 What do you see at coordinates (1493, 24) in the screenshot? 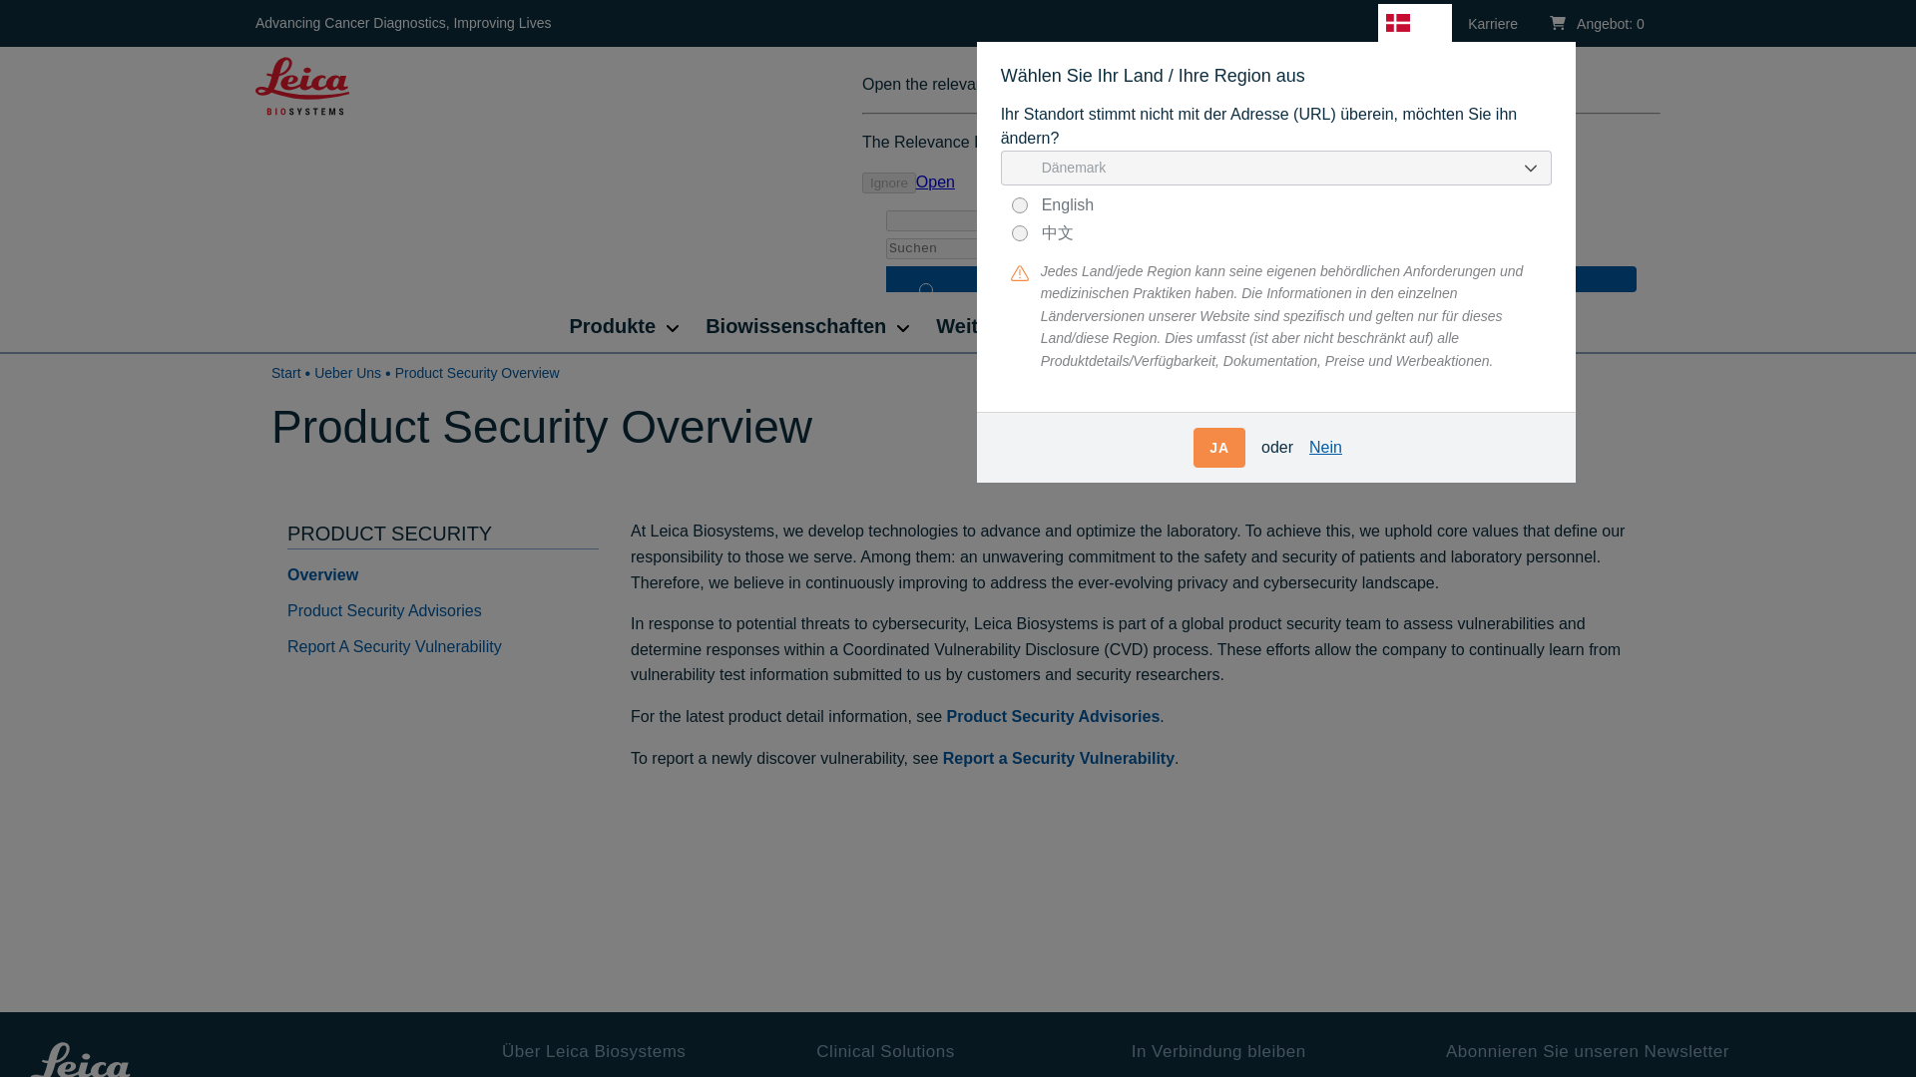
I see `Karriere` at bounding box center [1493, 24].